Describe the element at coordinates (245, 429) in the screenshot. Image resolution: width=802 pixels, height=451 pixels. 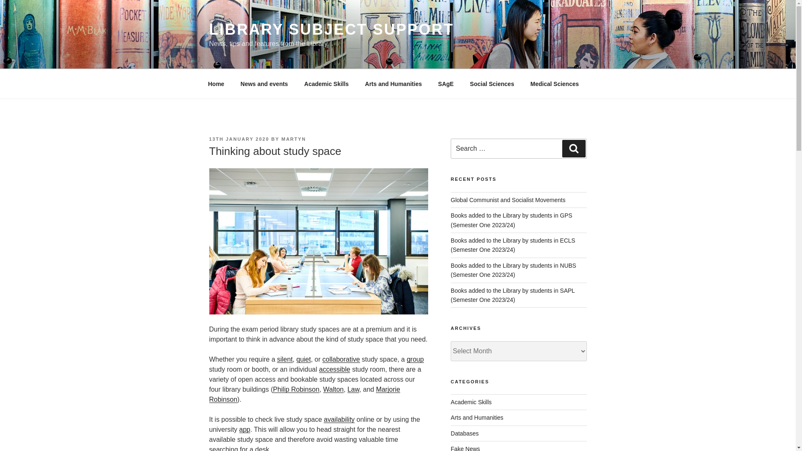
I see `app` at that location.